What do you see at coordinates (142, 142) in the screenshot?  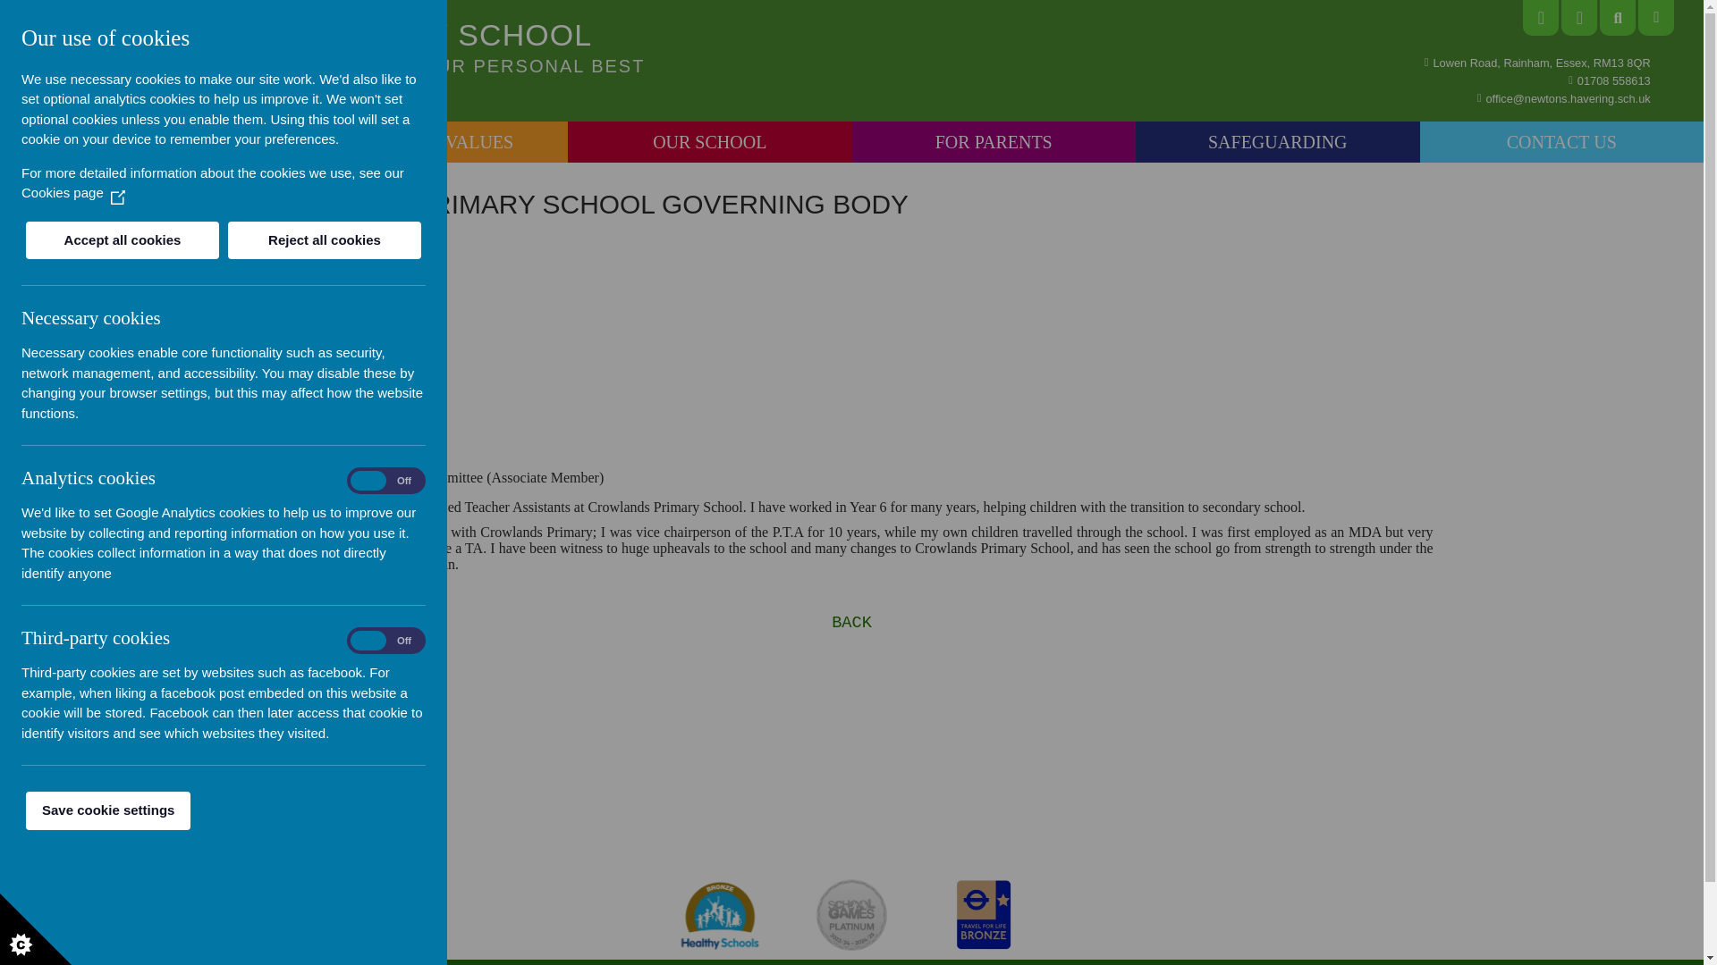 I see `NEWTONS HOME` at bounding box center [142, 142].